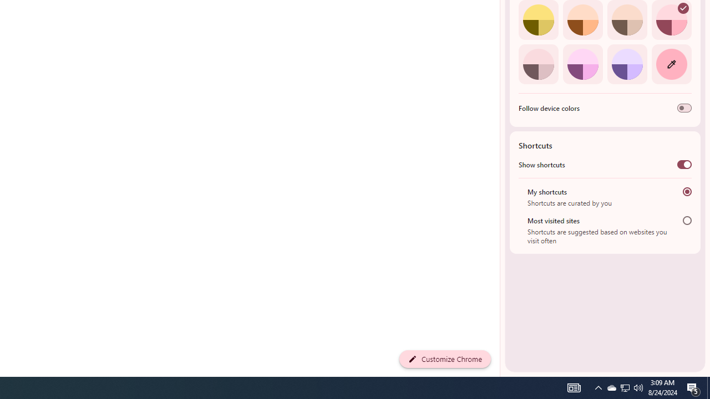  I want to click on Show shortcuts, so click(684, 164).